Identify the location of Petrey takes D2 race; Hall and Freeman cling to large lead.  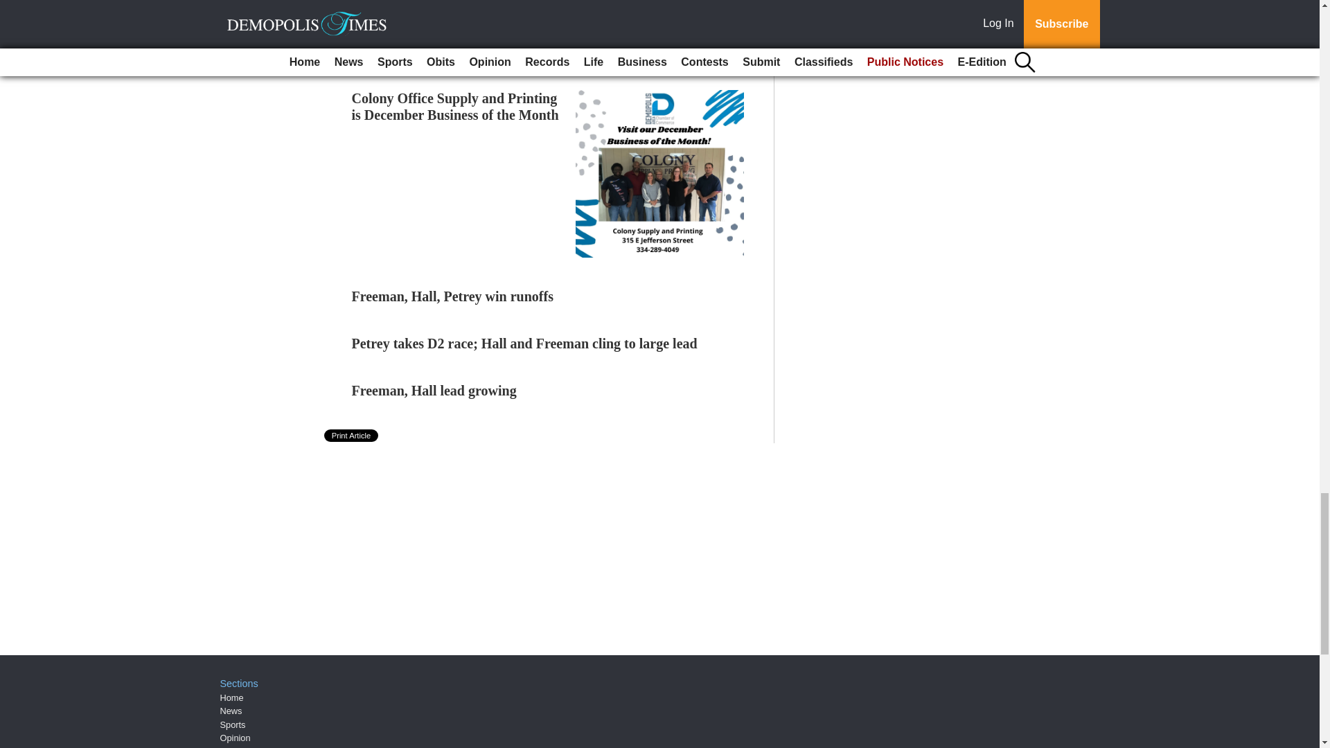
(524, 343).